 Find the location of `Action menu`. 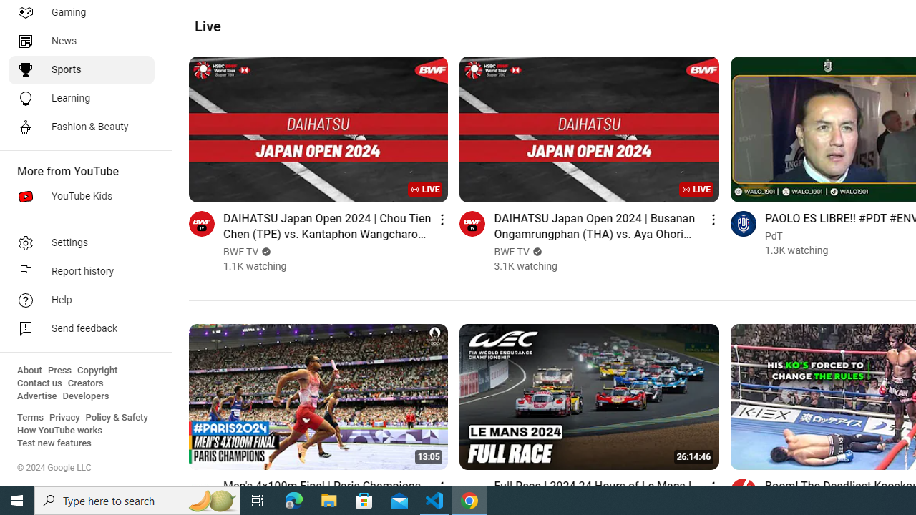

Action menu is located at coordinates (713, 486).